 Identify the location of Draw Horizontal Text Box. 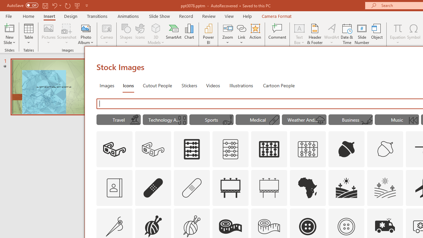
(299, 28).